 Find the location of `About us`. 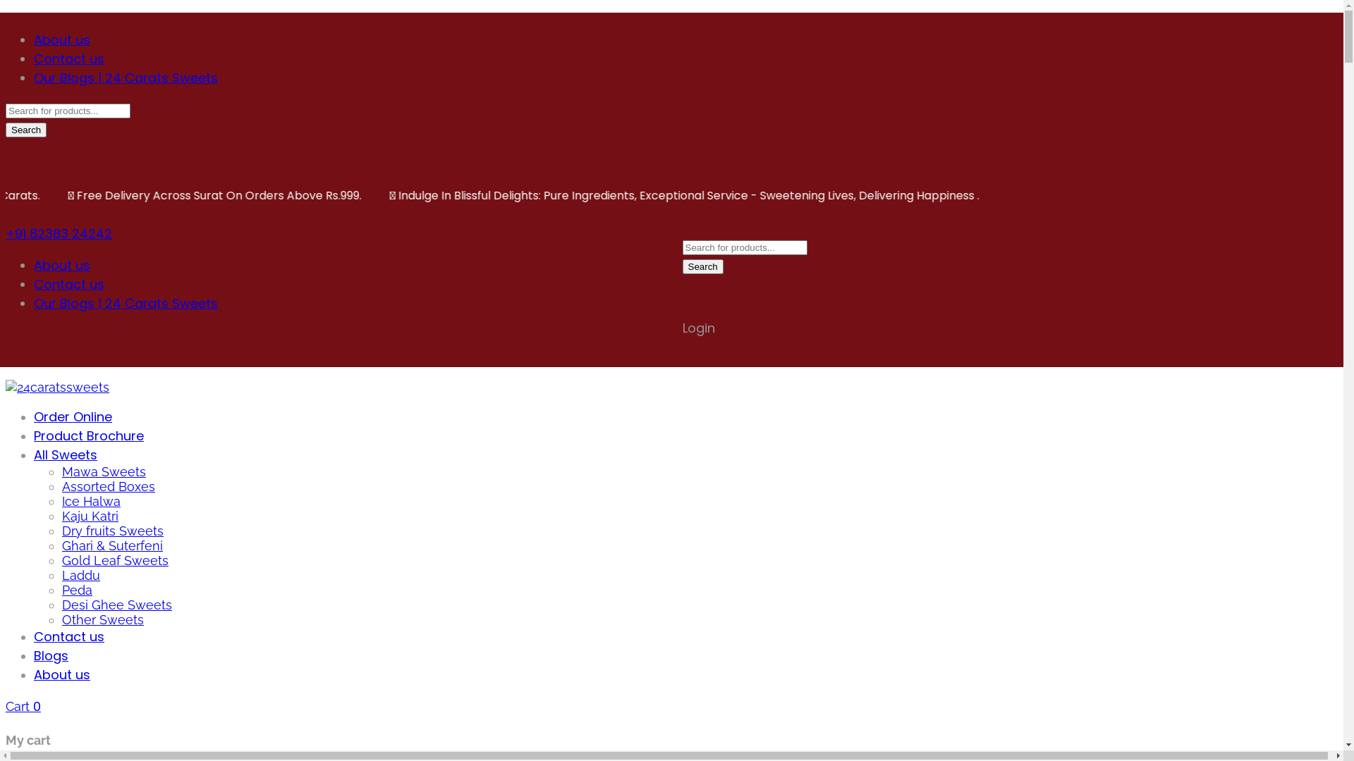

About us is located at coordinates (62, 675).